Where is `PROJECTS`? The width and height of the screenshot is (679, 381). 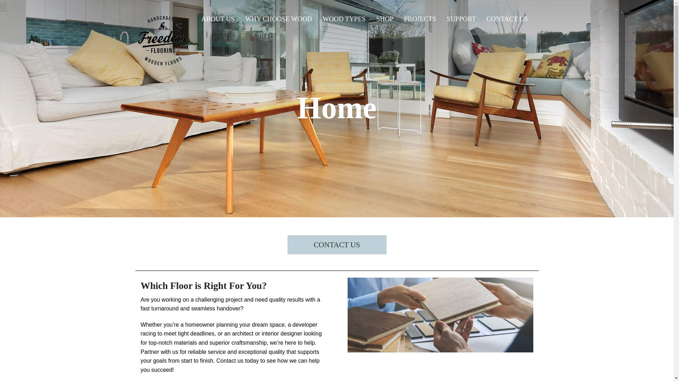
PROJECTS is located at coordinates (420, 19).